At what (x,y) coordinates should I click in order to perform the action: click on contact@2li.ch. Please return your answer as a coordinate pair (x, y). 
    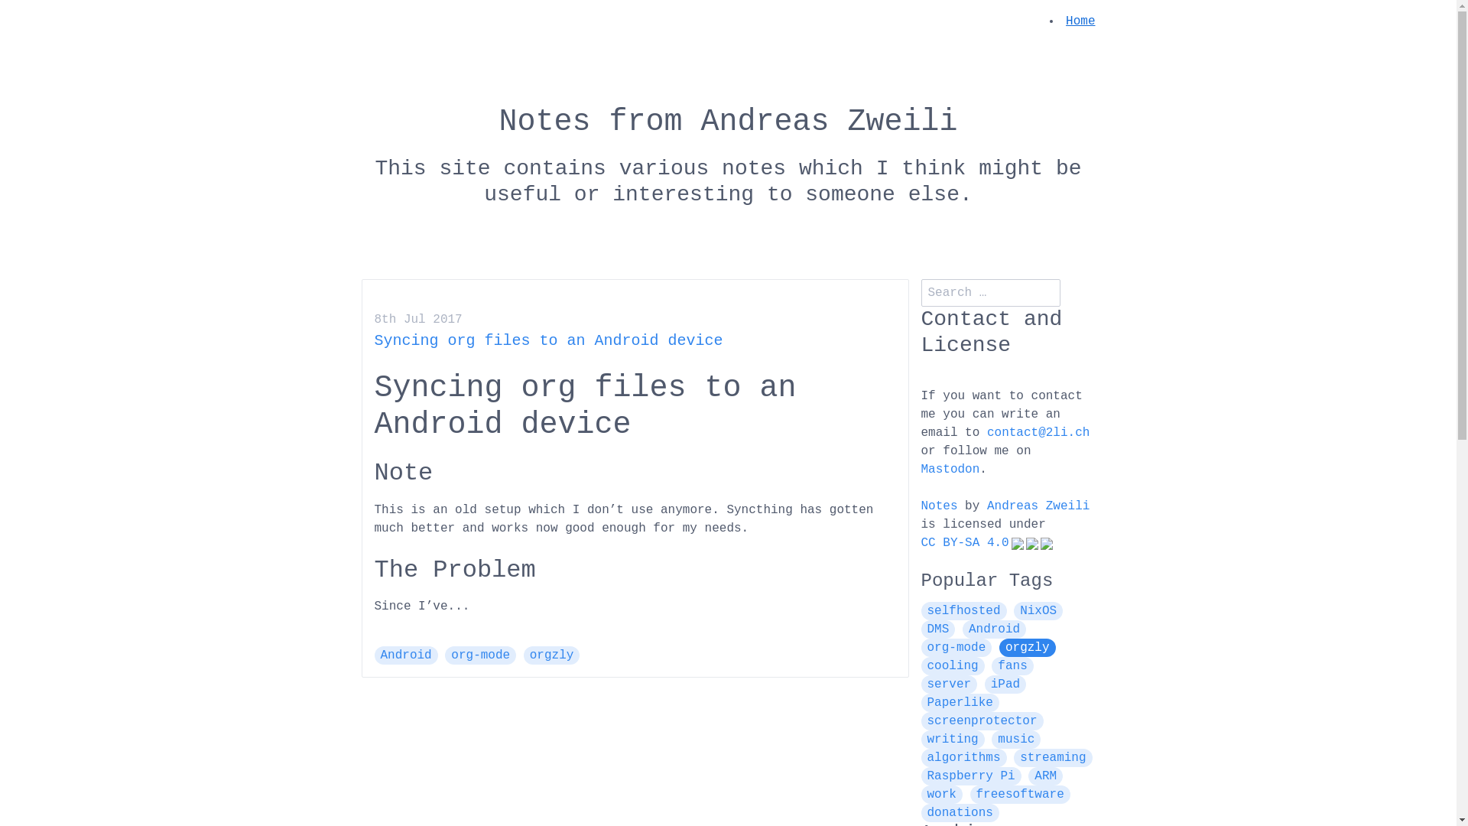
    Looking at the image, I should click on (1038, 433).